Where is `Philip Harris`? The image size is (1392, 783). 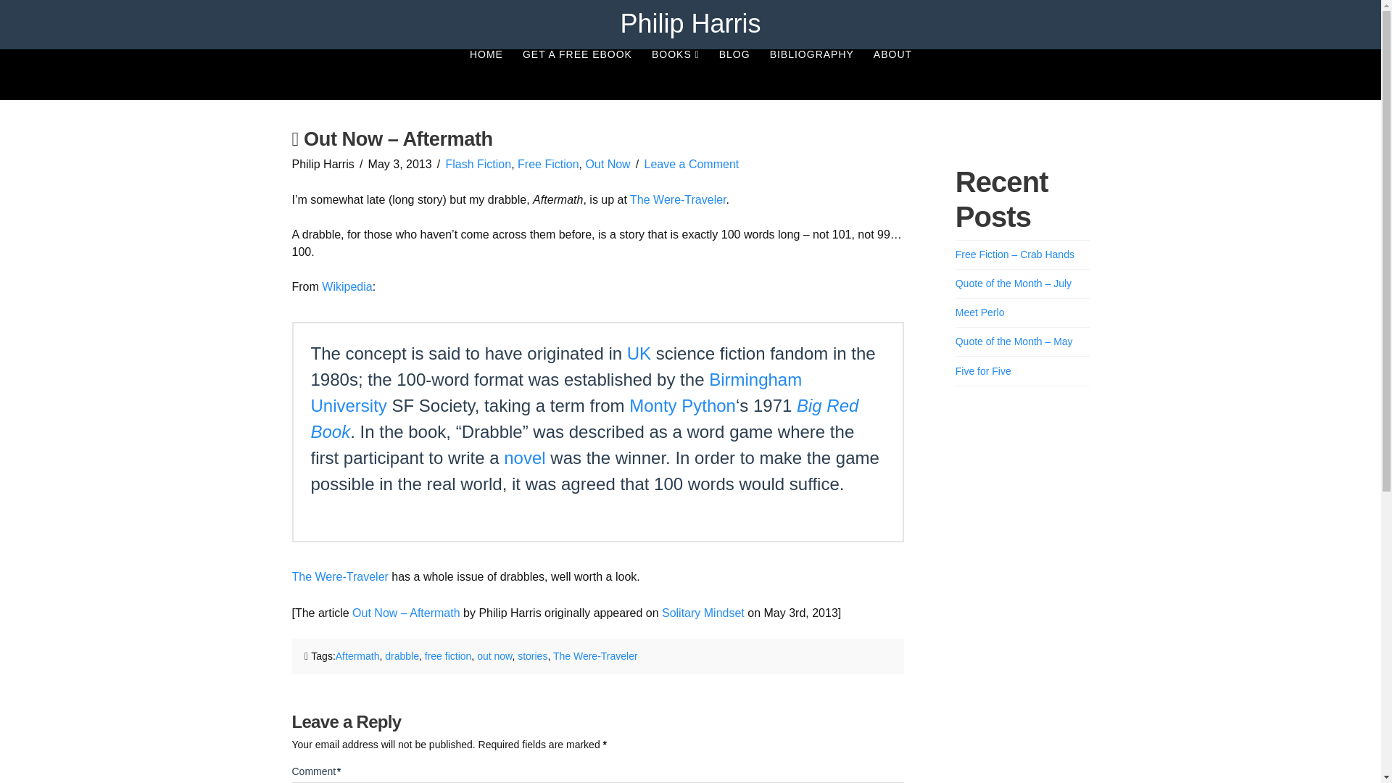
Philip Harris is located at coordinates (689, 23).